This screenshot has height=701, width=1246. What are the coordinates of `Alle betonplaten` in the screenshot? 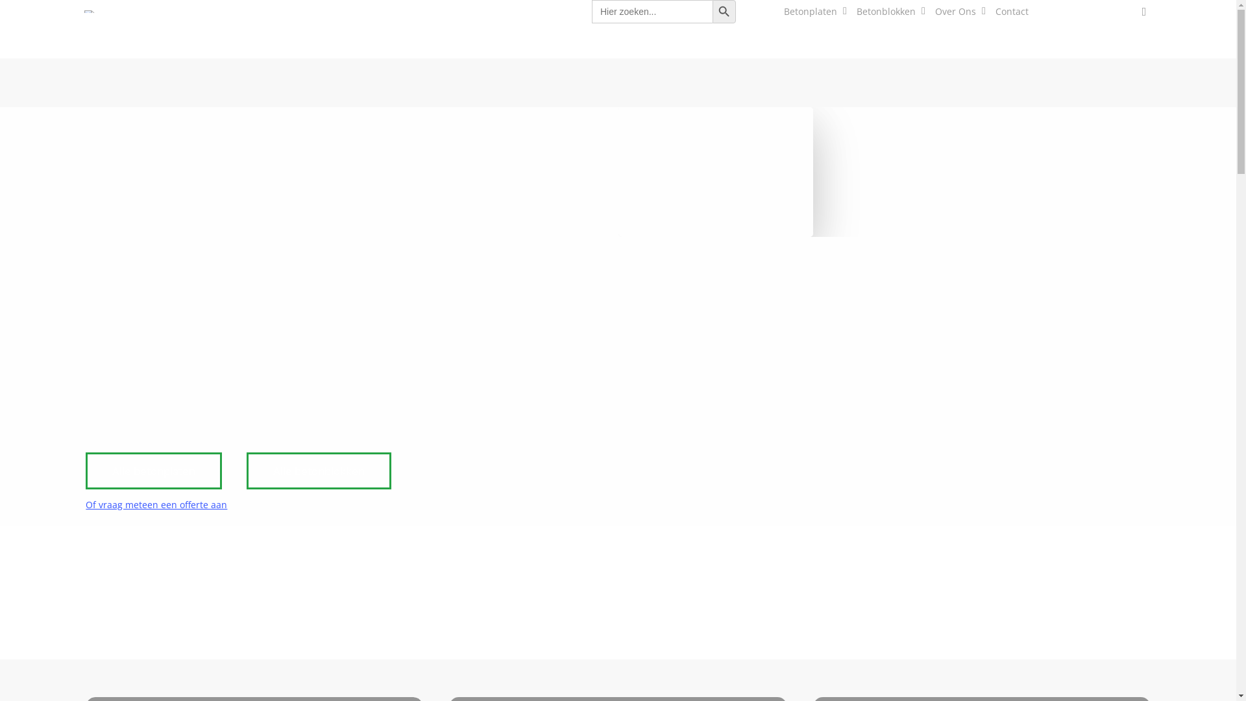 It's located at (154, 471).